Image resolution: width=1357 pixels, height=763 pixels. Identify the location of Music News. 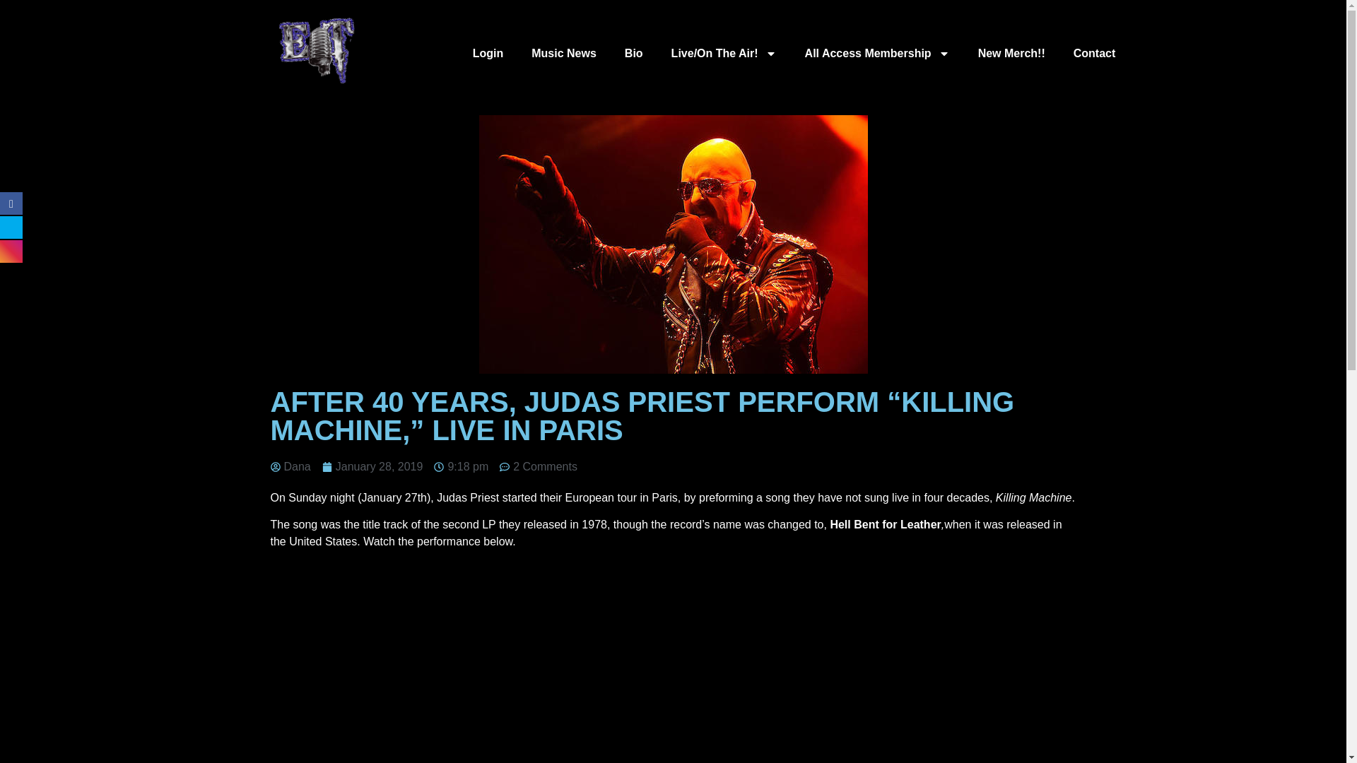
(564, 54).